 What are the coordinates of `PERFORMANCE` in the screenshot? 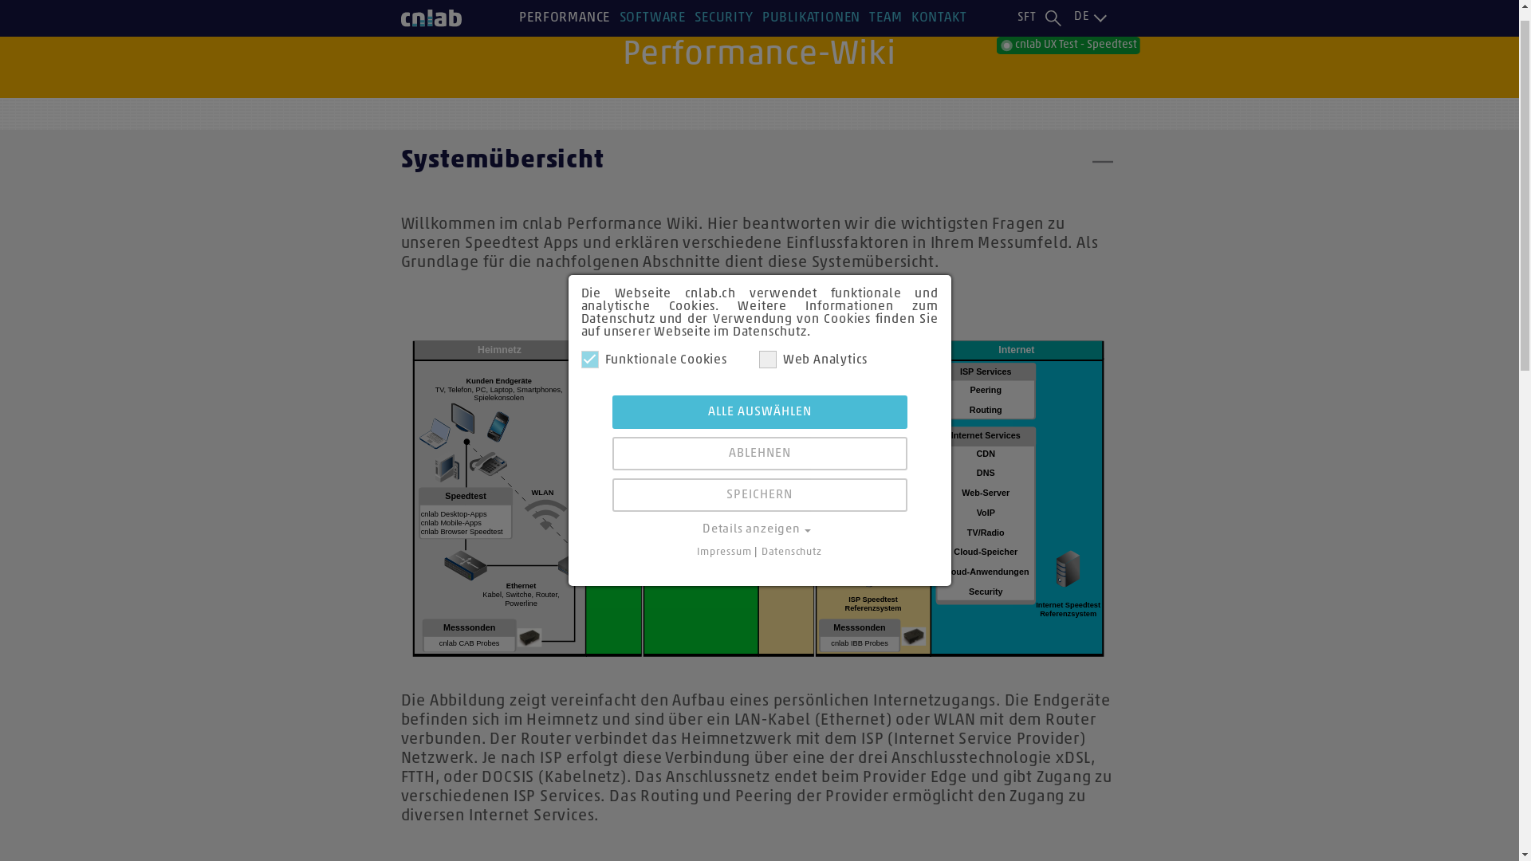 It's located at (565, 41).